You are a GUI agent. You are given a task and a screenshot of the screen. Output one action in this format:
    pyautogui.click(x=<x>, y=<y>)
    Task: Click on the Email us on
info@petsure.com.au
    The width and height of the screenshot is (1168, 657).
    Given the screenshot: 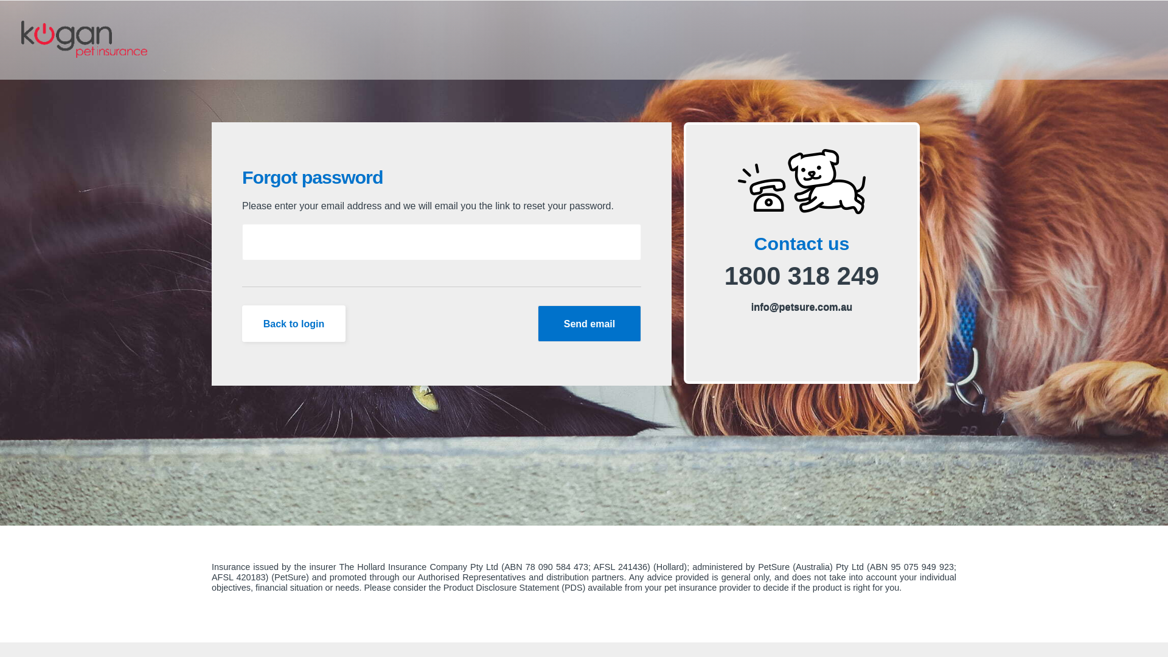 What is the action you would take?
    pyautogui.click(x=802, y=307)
    